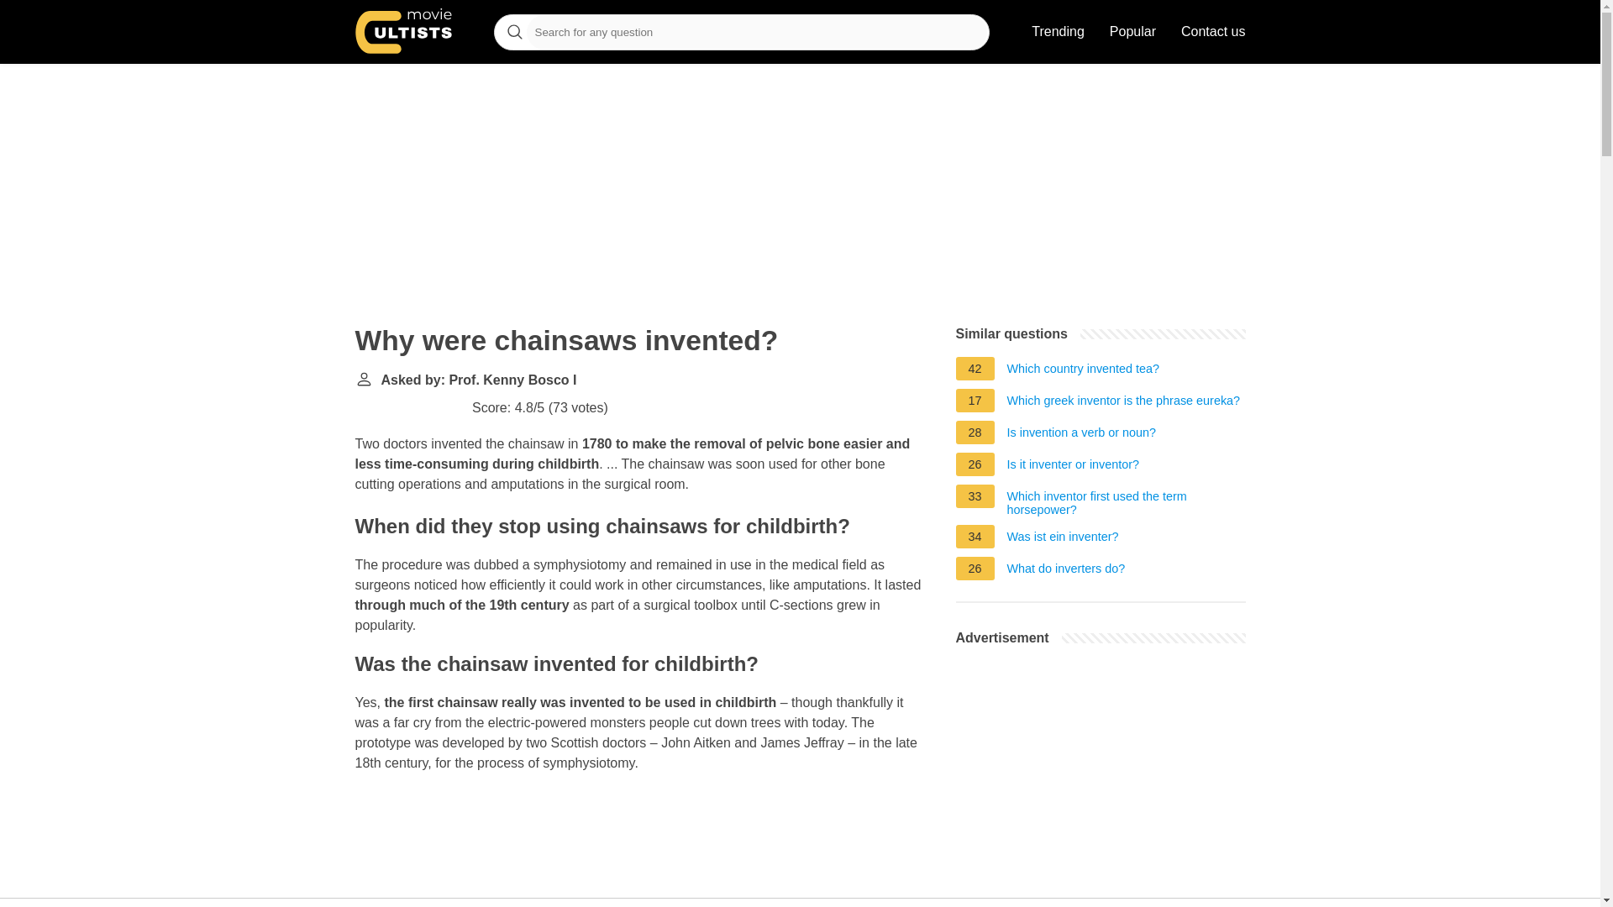 This screenshot has height=907, width=1613. Describe the element at coordinates (1123, 403) in the screenshot. I see `Which greek inventor is the phrase eureka?` at that location.